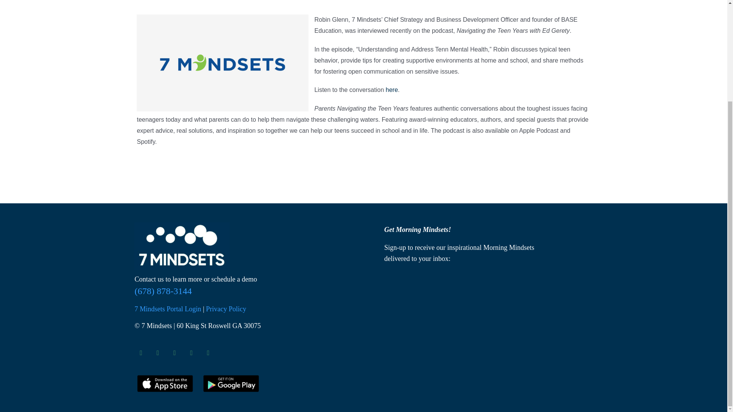 The height and width of the screenshot is (412, 733). What do you see at coordinates (208, 352) in the screenshot?
I see `LinkedIn` at bounding box center [208, 352].